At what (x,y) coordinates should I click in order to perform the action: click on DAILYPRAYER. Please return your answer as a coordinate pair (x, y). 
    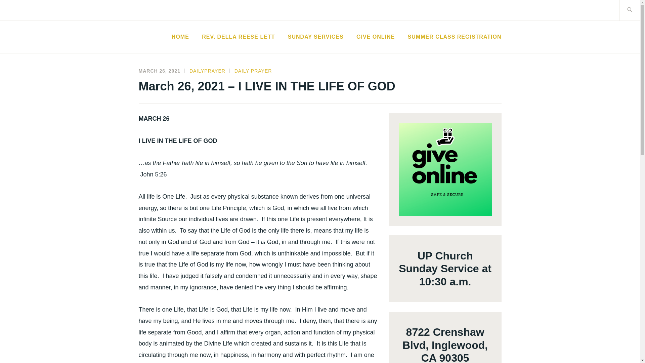
    Looking at the image, I should click on (207, 71).